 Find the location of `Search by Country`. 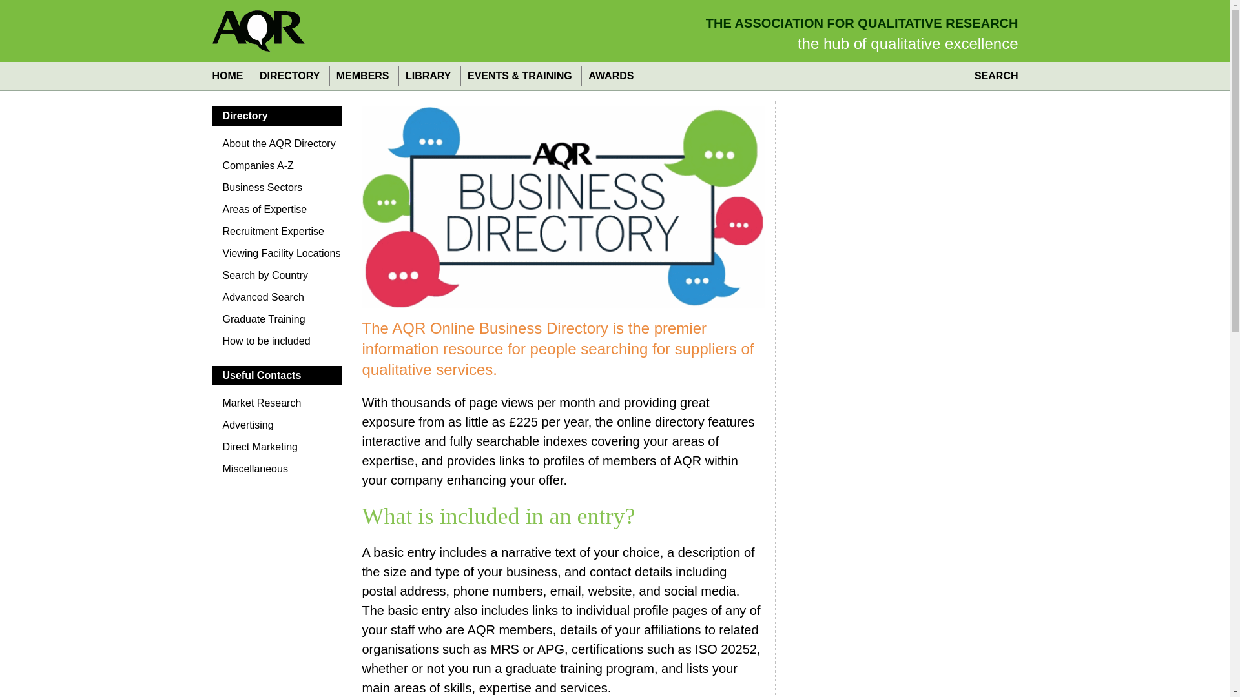

Search by Country is located at coordinates (276, 279).